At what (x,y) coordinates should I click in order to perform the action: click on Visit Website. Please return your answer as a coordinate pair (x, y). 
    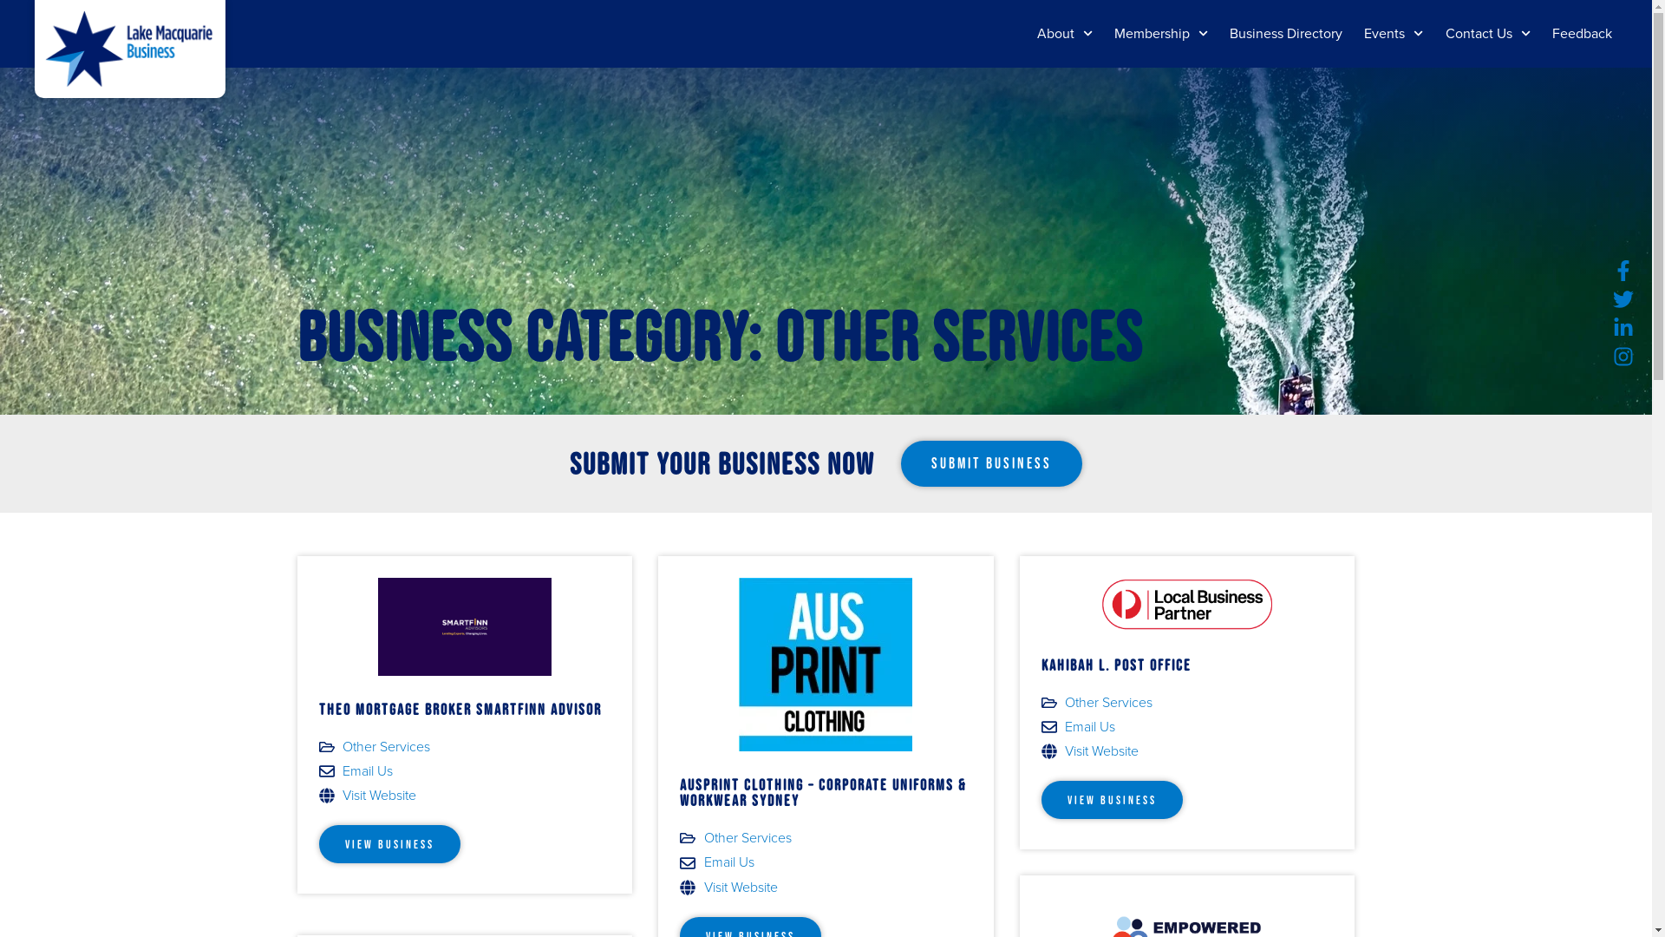
    Looking at the image, I should click on (465, 796).